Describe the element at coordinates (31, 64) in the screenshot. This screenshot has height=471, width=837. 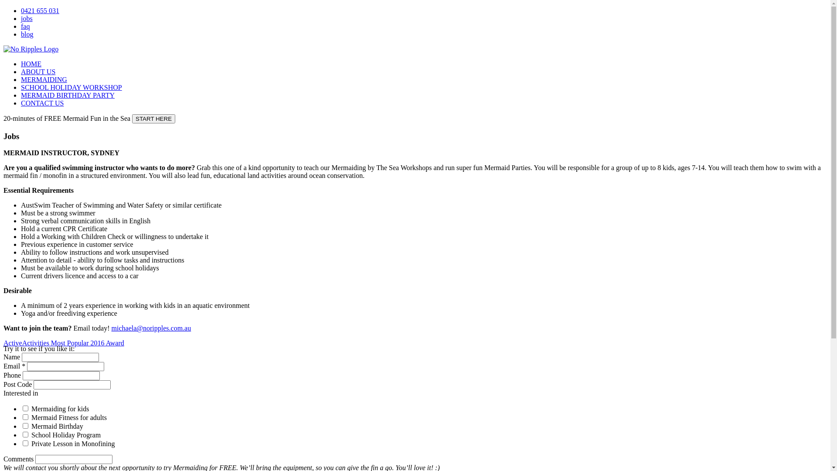
I see `HOME` at that location.